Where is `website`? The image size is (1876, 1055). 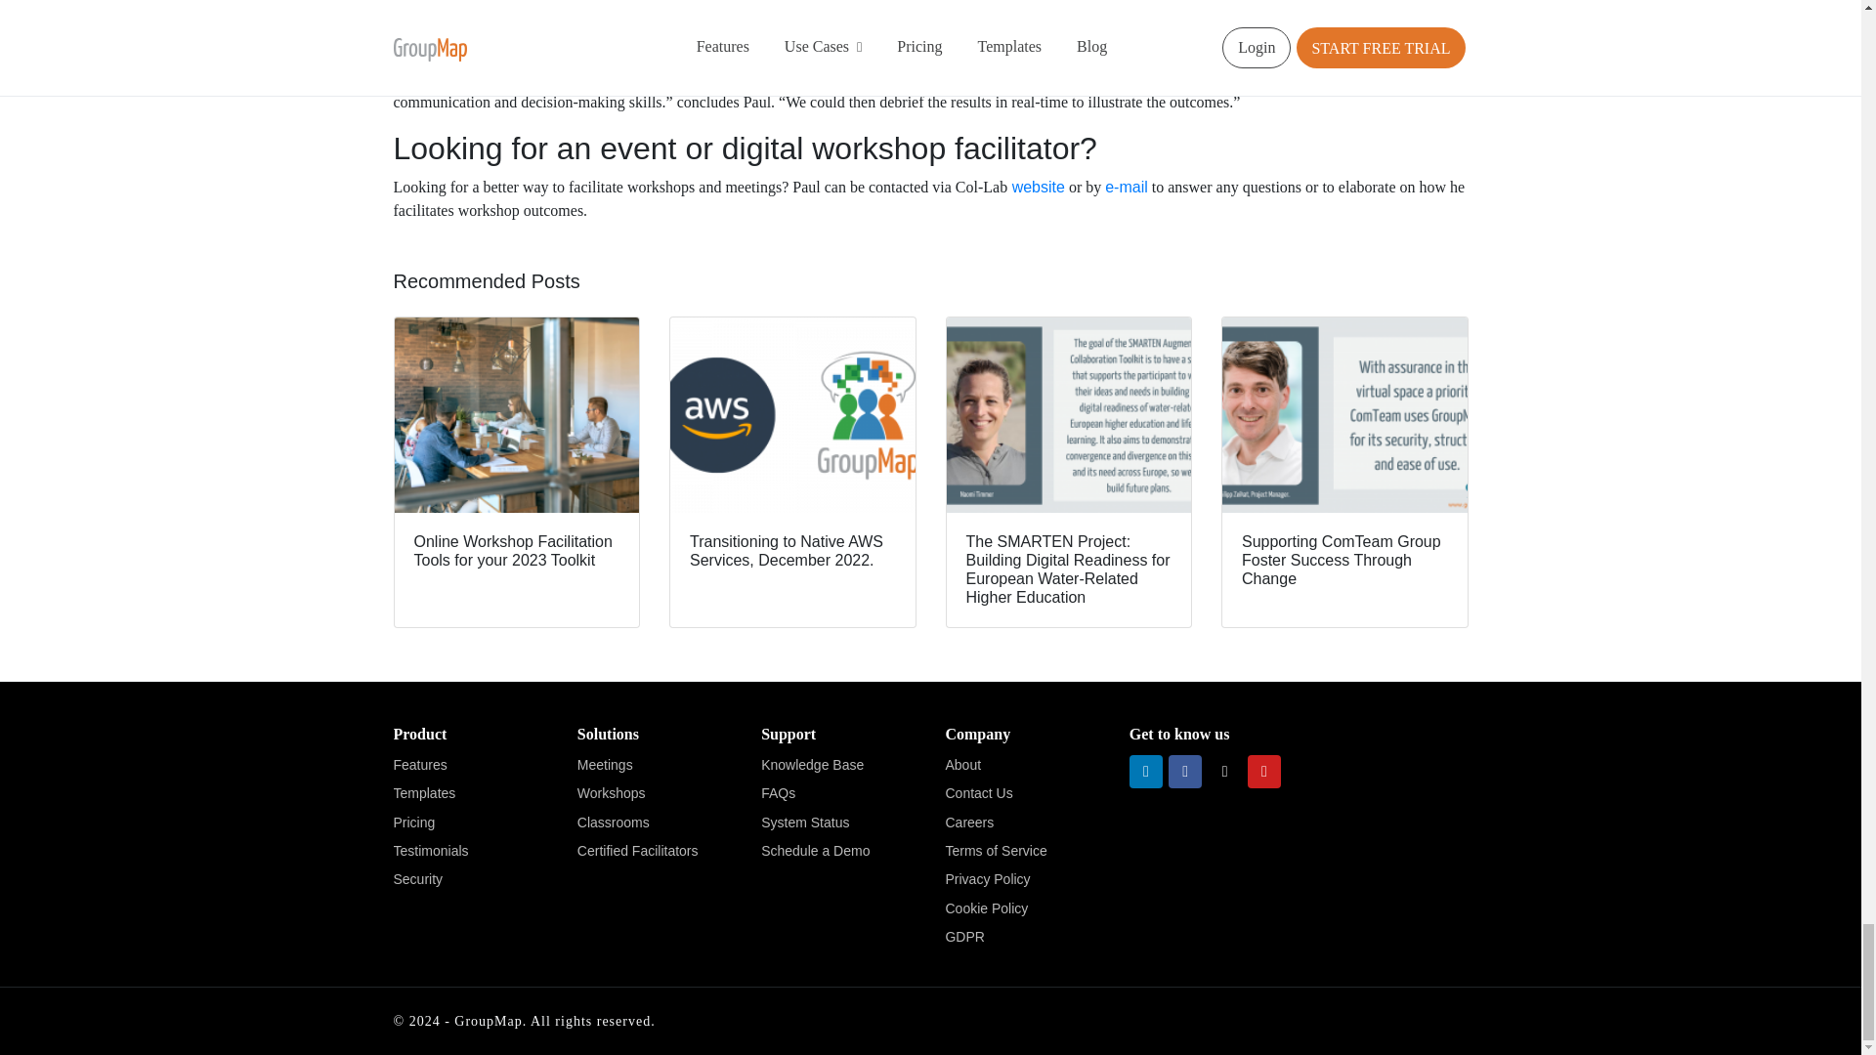 website is located at coordinates (1036, 186).